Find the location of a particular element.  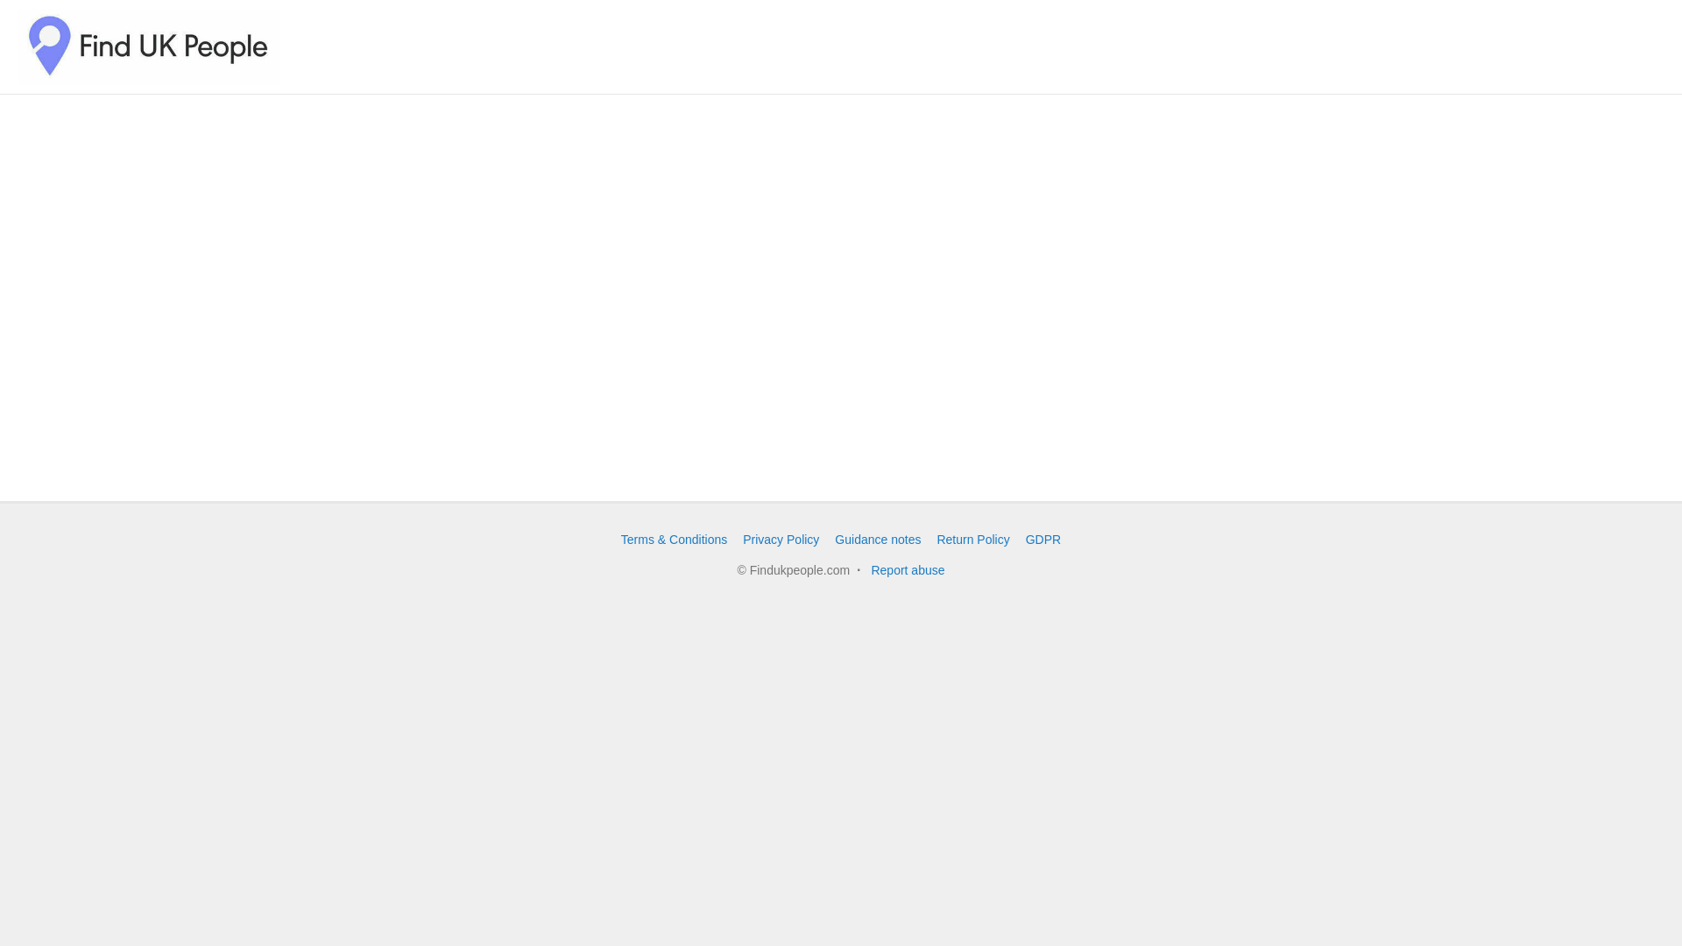

GDPR is located at coordinates (1043, 540).